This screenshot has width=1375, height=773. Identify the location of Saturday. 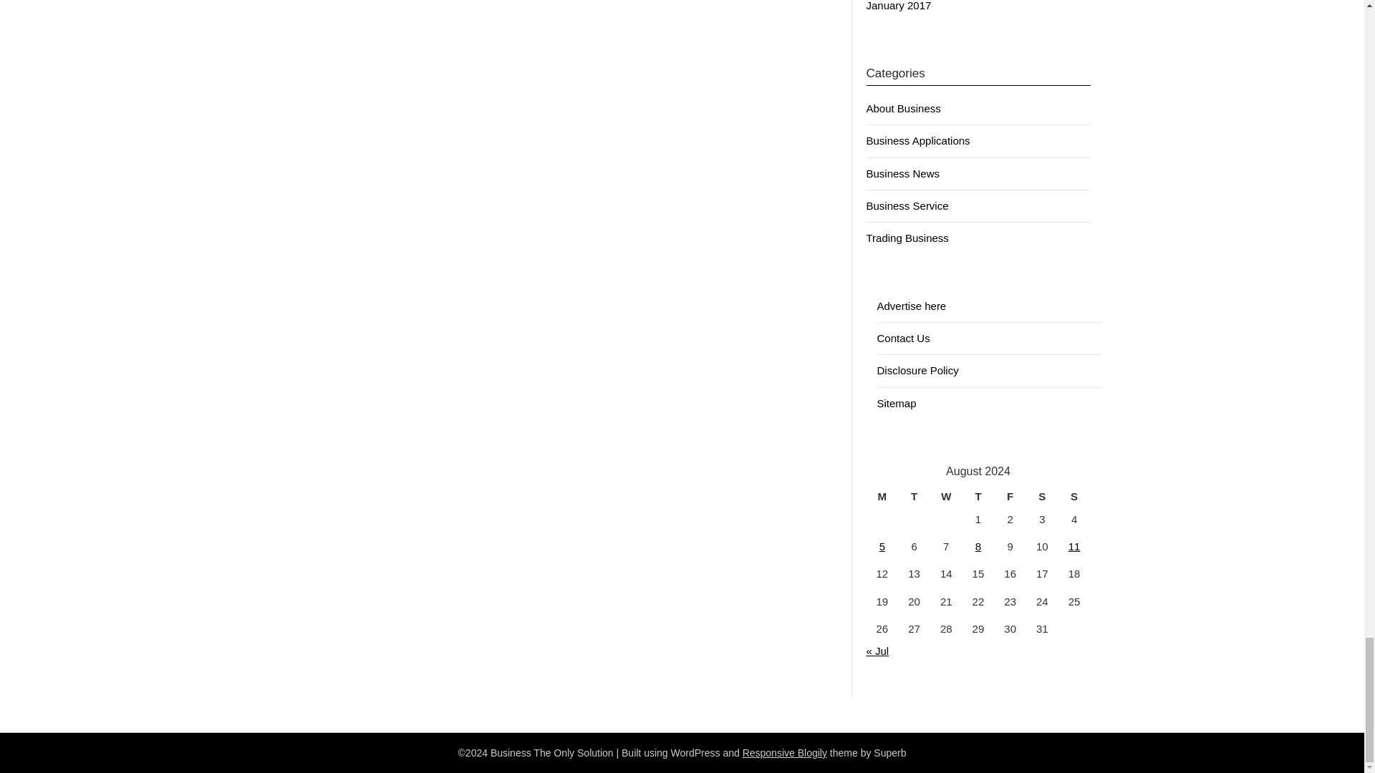
(1042, 497).